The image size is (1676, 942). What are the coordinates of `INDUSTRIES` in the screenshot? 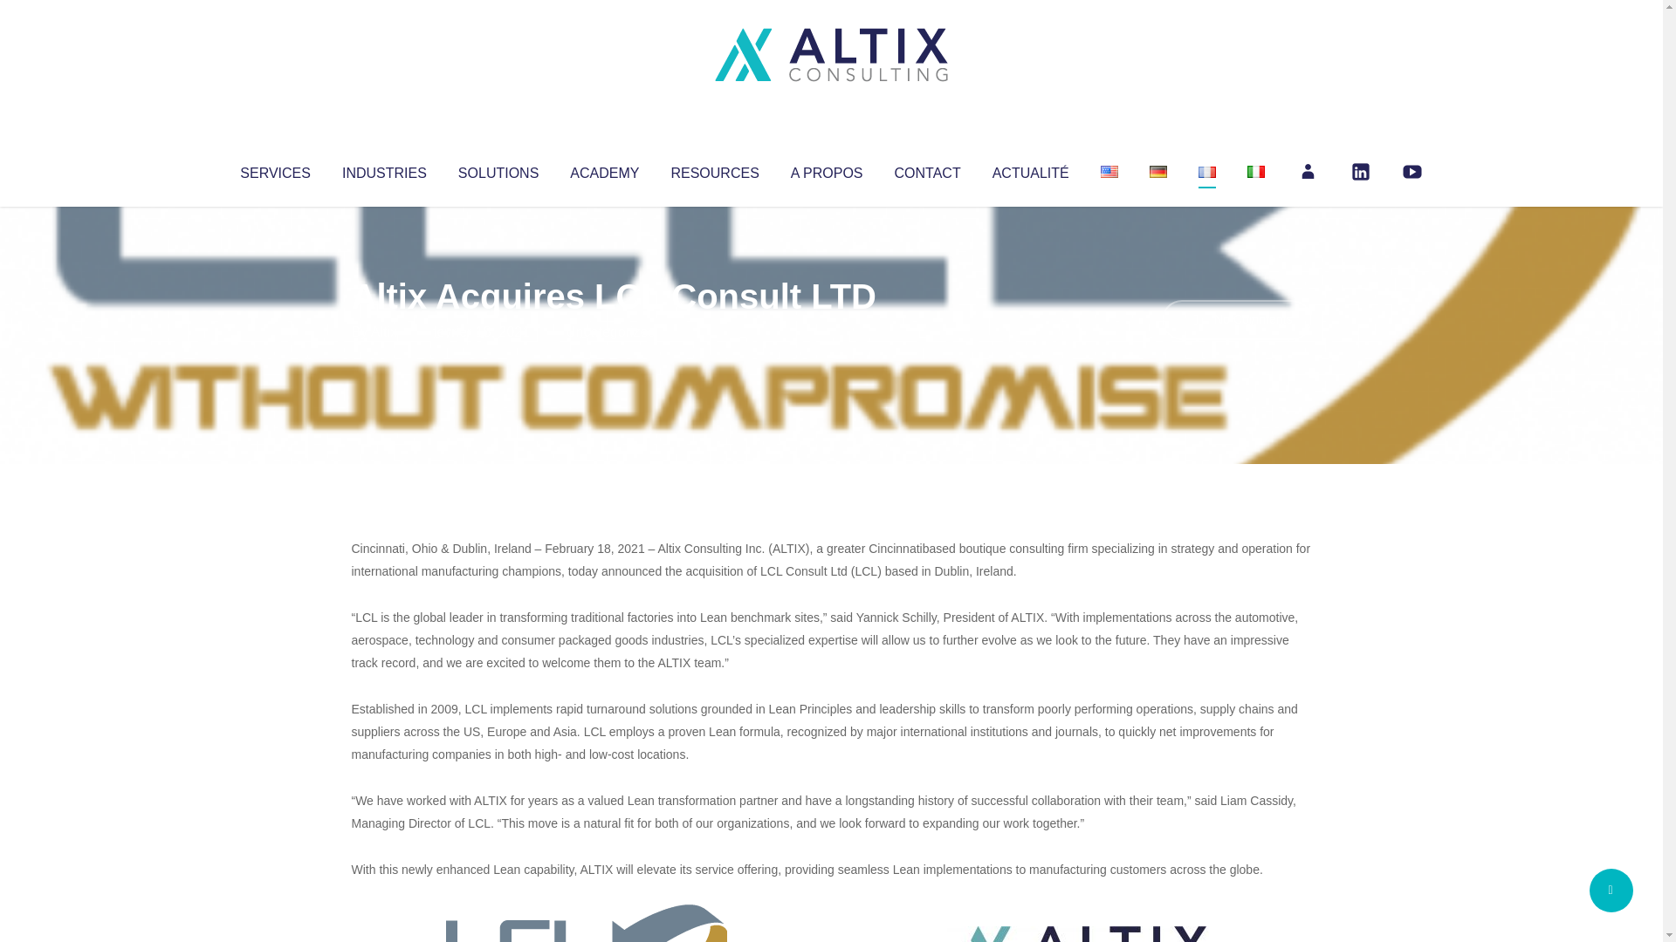 It's located at (384, 169).